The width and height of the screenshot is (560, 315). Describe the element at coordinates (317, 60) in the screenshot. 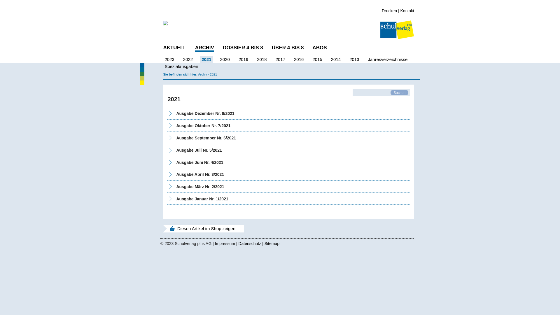

I see `2015` at that location.